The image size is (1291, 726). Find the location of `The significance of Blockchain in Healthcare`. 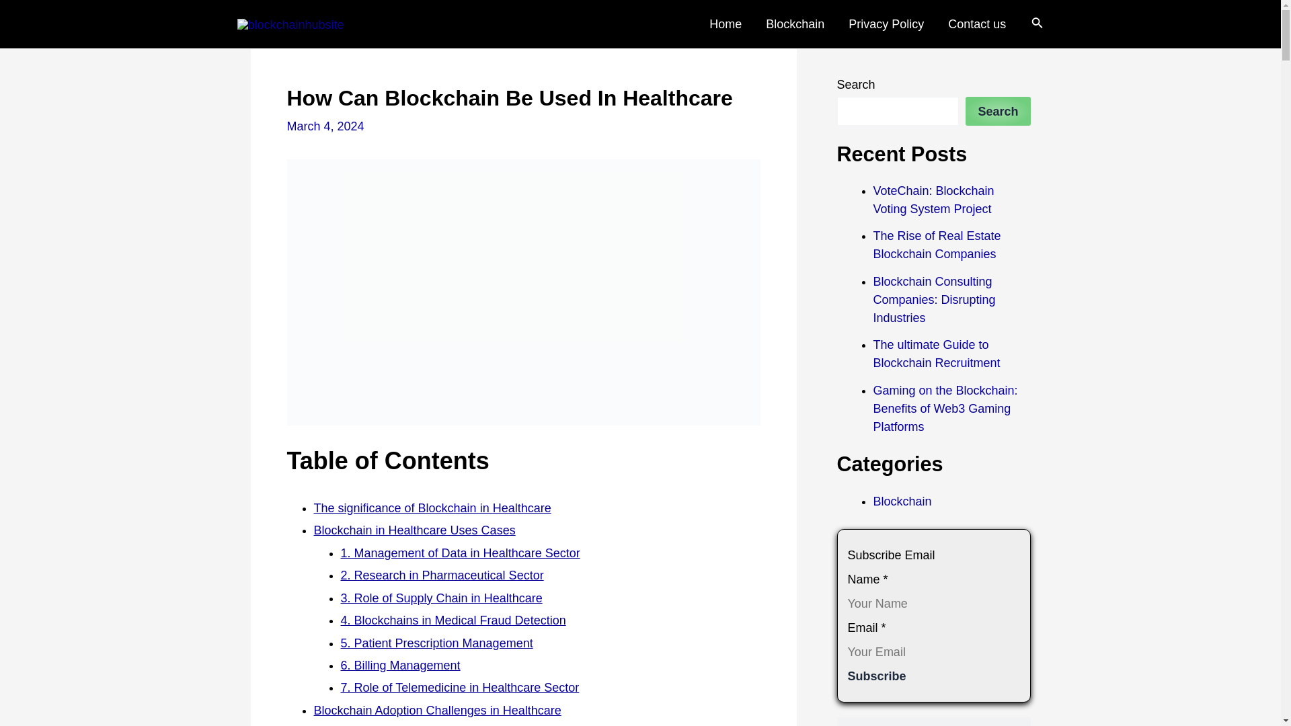

The significance of Blockchain in Healthcare is located at coordinates (432, 508).